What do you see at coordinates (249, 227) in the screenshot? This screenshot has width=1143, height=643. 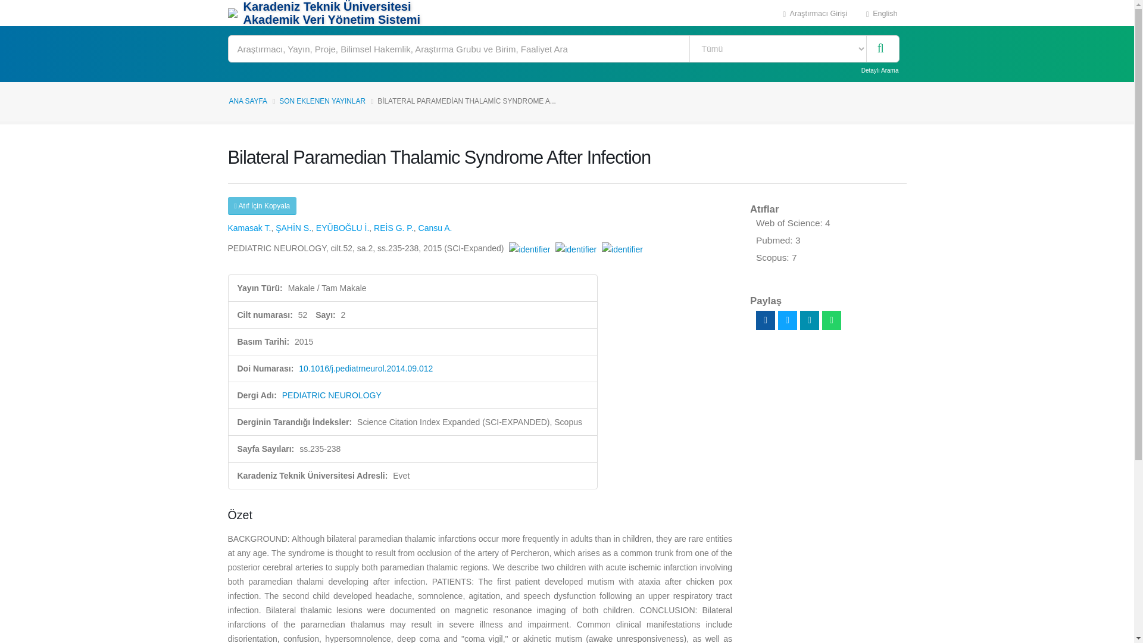 I see `Kamasak T.` at bounding box center [249, 227].